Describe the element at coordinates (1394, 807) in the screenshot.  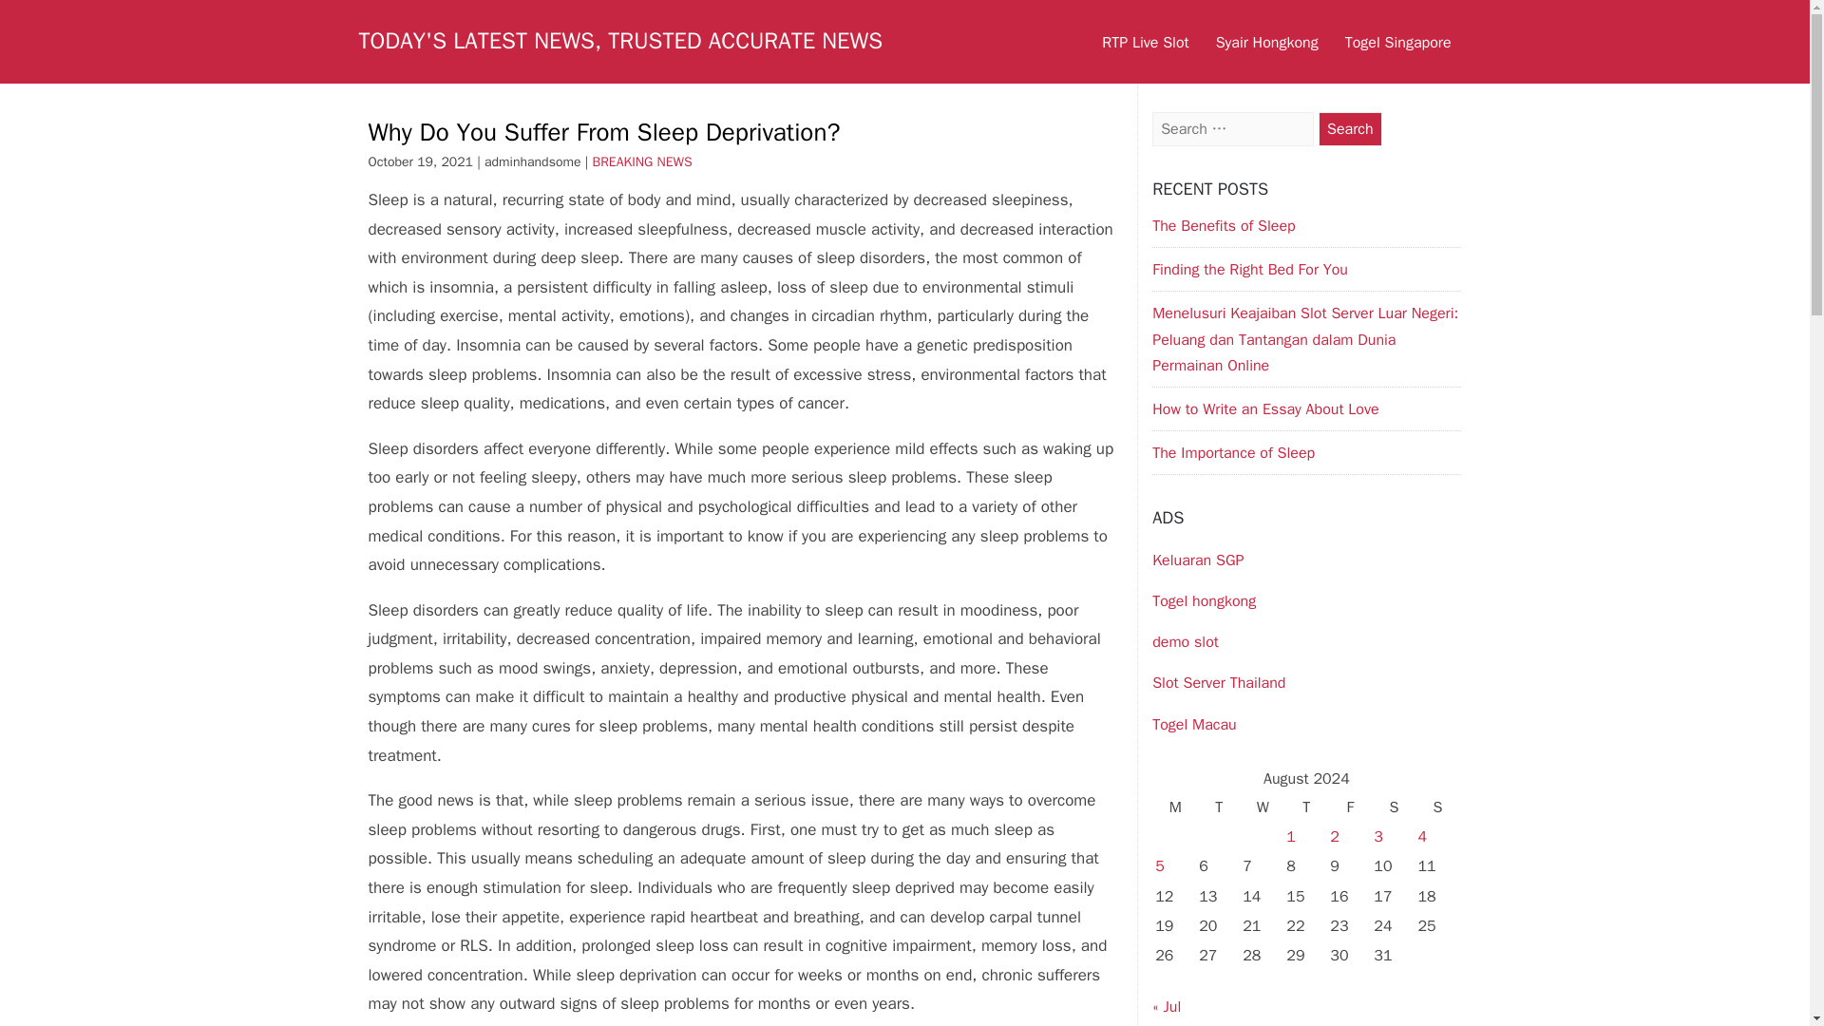
I see `Saturday` at that location.